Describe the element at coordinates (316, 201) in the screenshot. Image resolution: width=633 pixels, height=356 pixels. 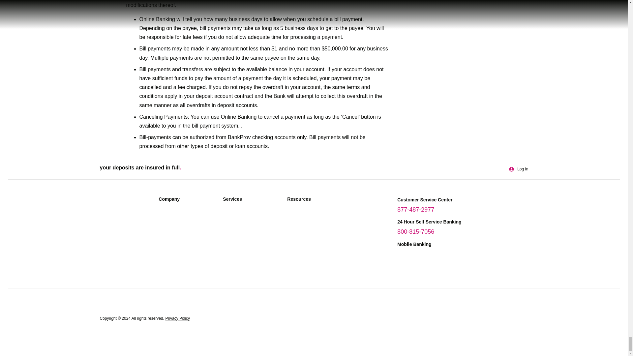
I see `Resources` at that location.